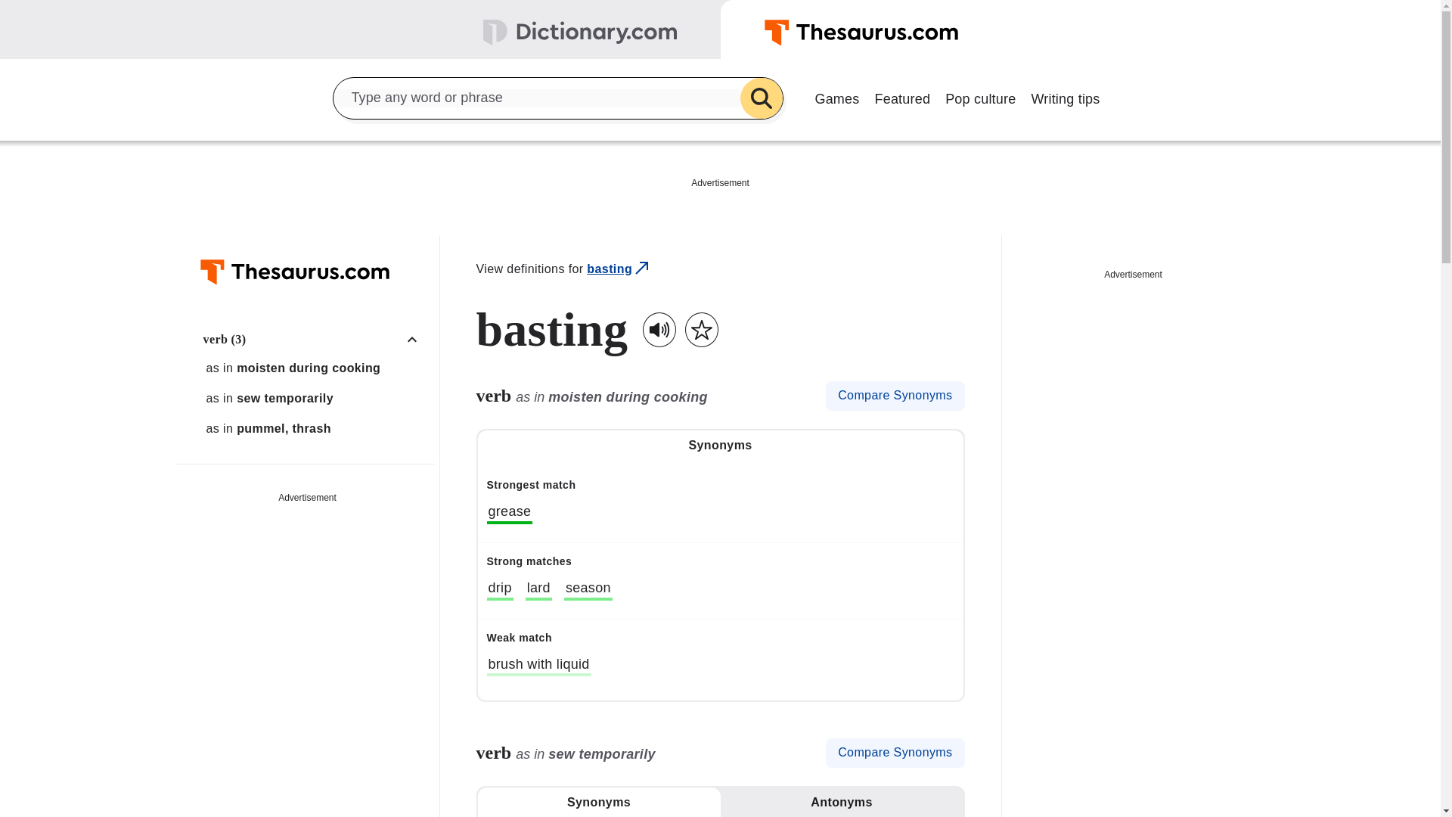  What do you see at coordinates (1065, 97) in the screenshot?
I see `Writing tips` at bounding box center [1065, 97].